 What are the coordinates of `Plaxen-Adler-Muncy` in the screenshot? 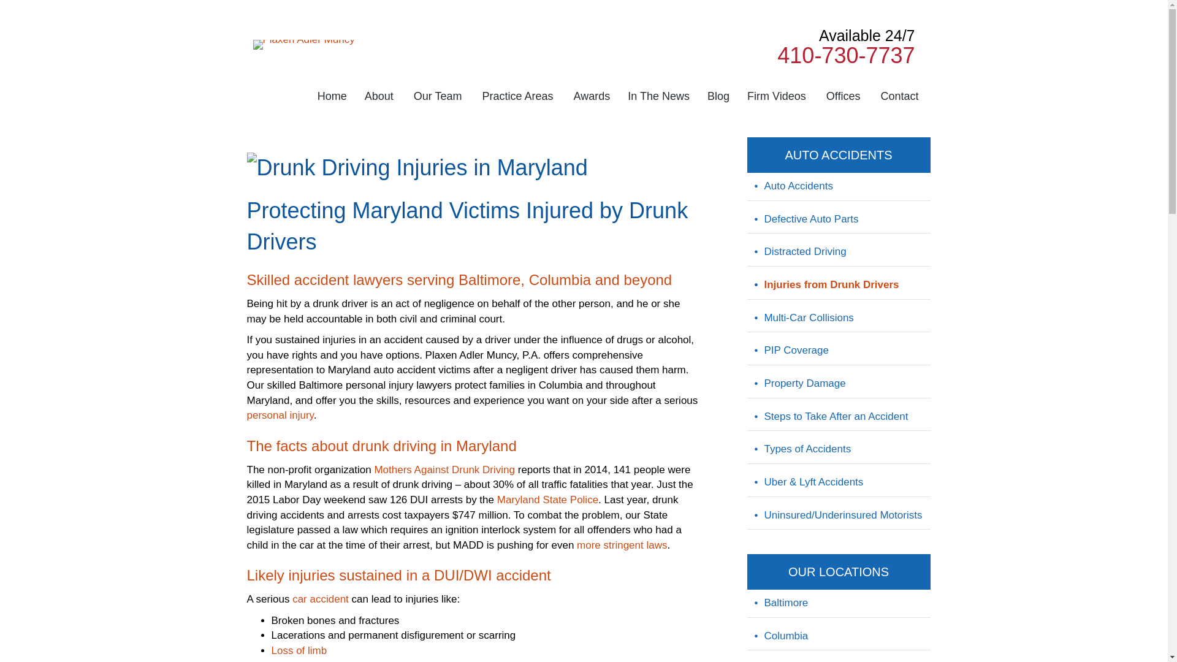 It's located at (303, 44).